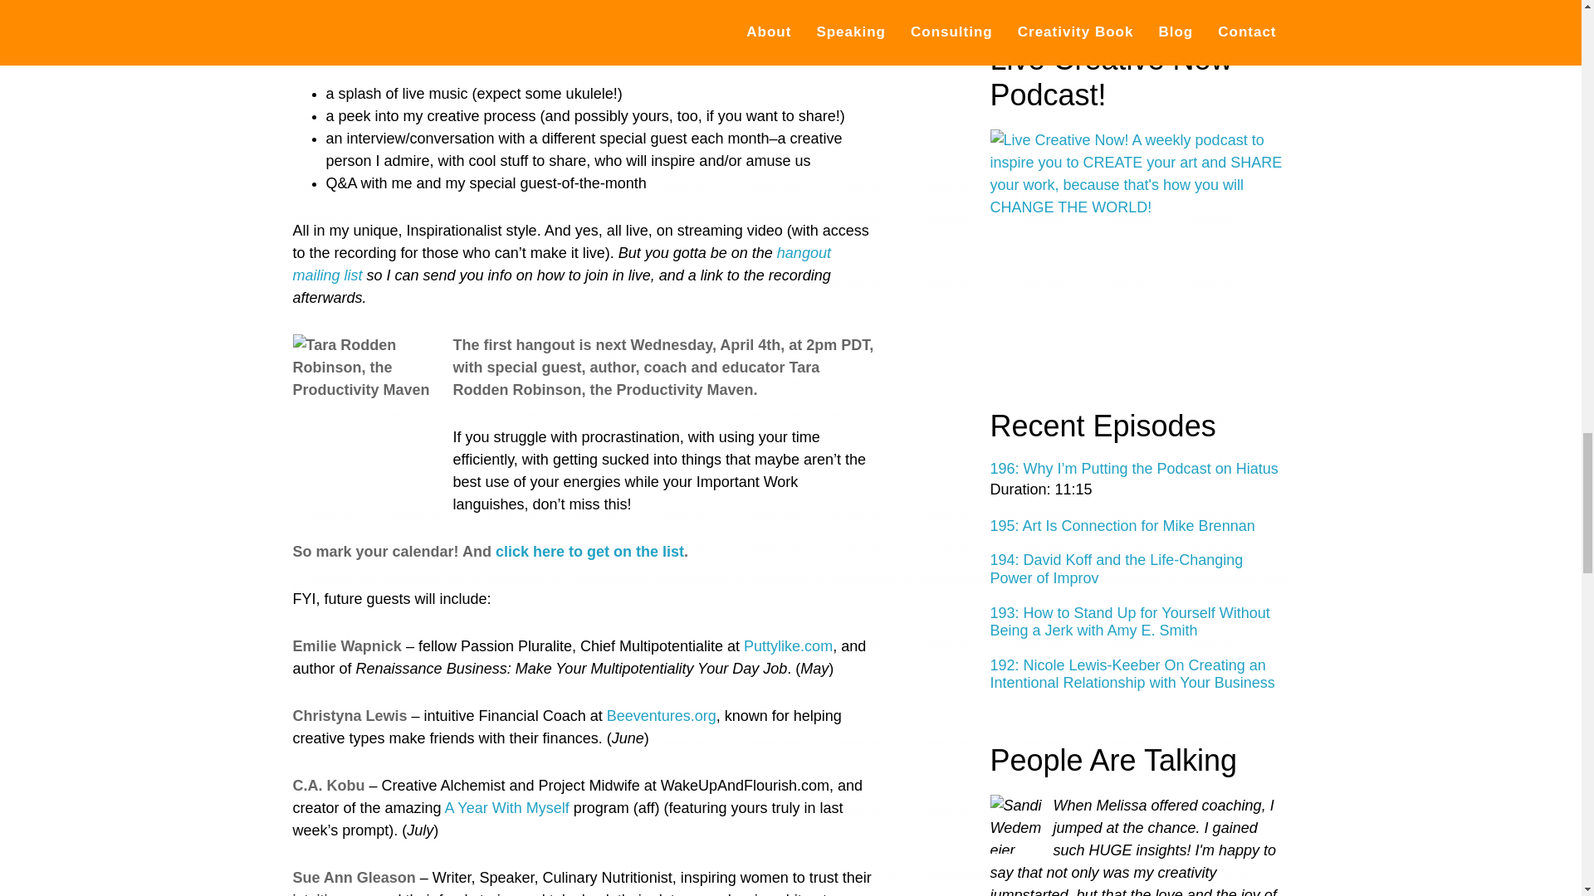 This screenshot has width=1594, height=896. Describe the element at coordinates (589, 551) in the screenshot. I see `click here to get on the list` at that location.